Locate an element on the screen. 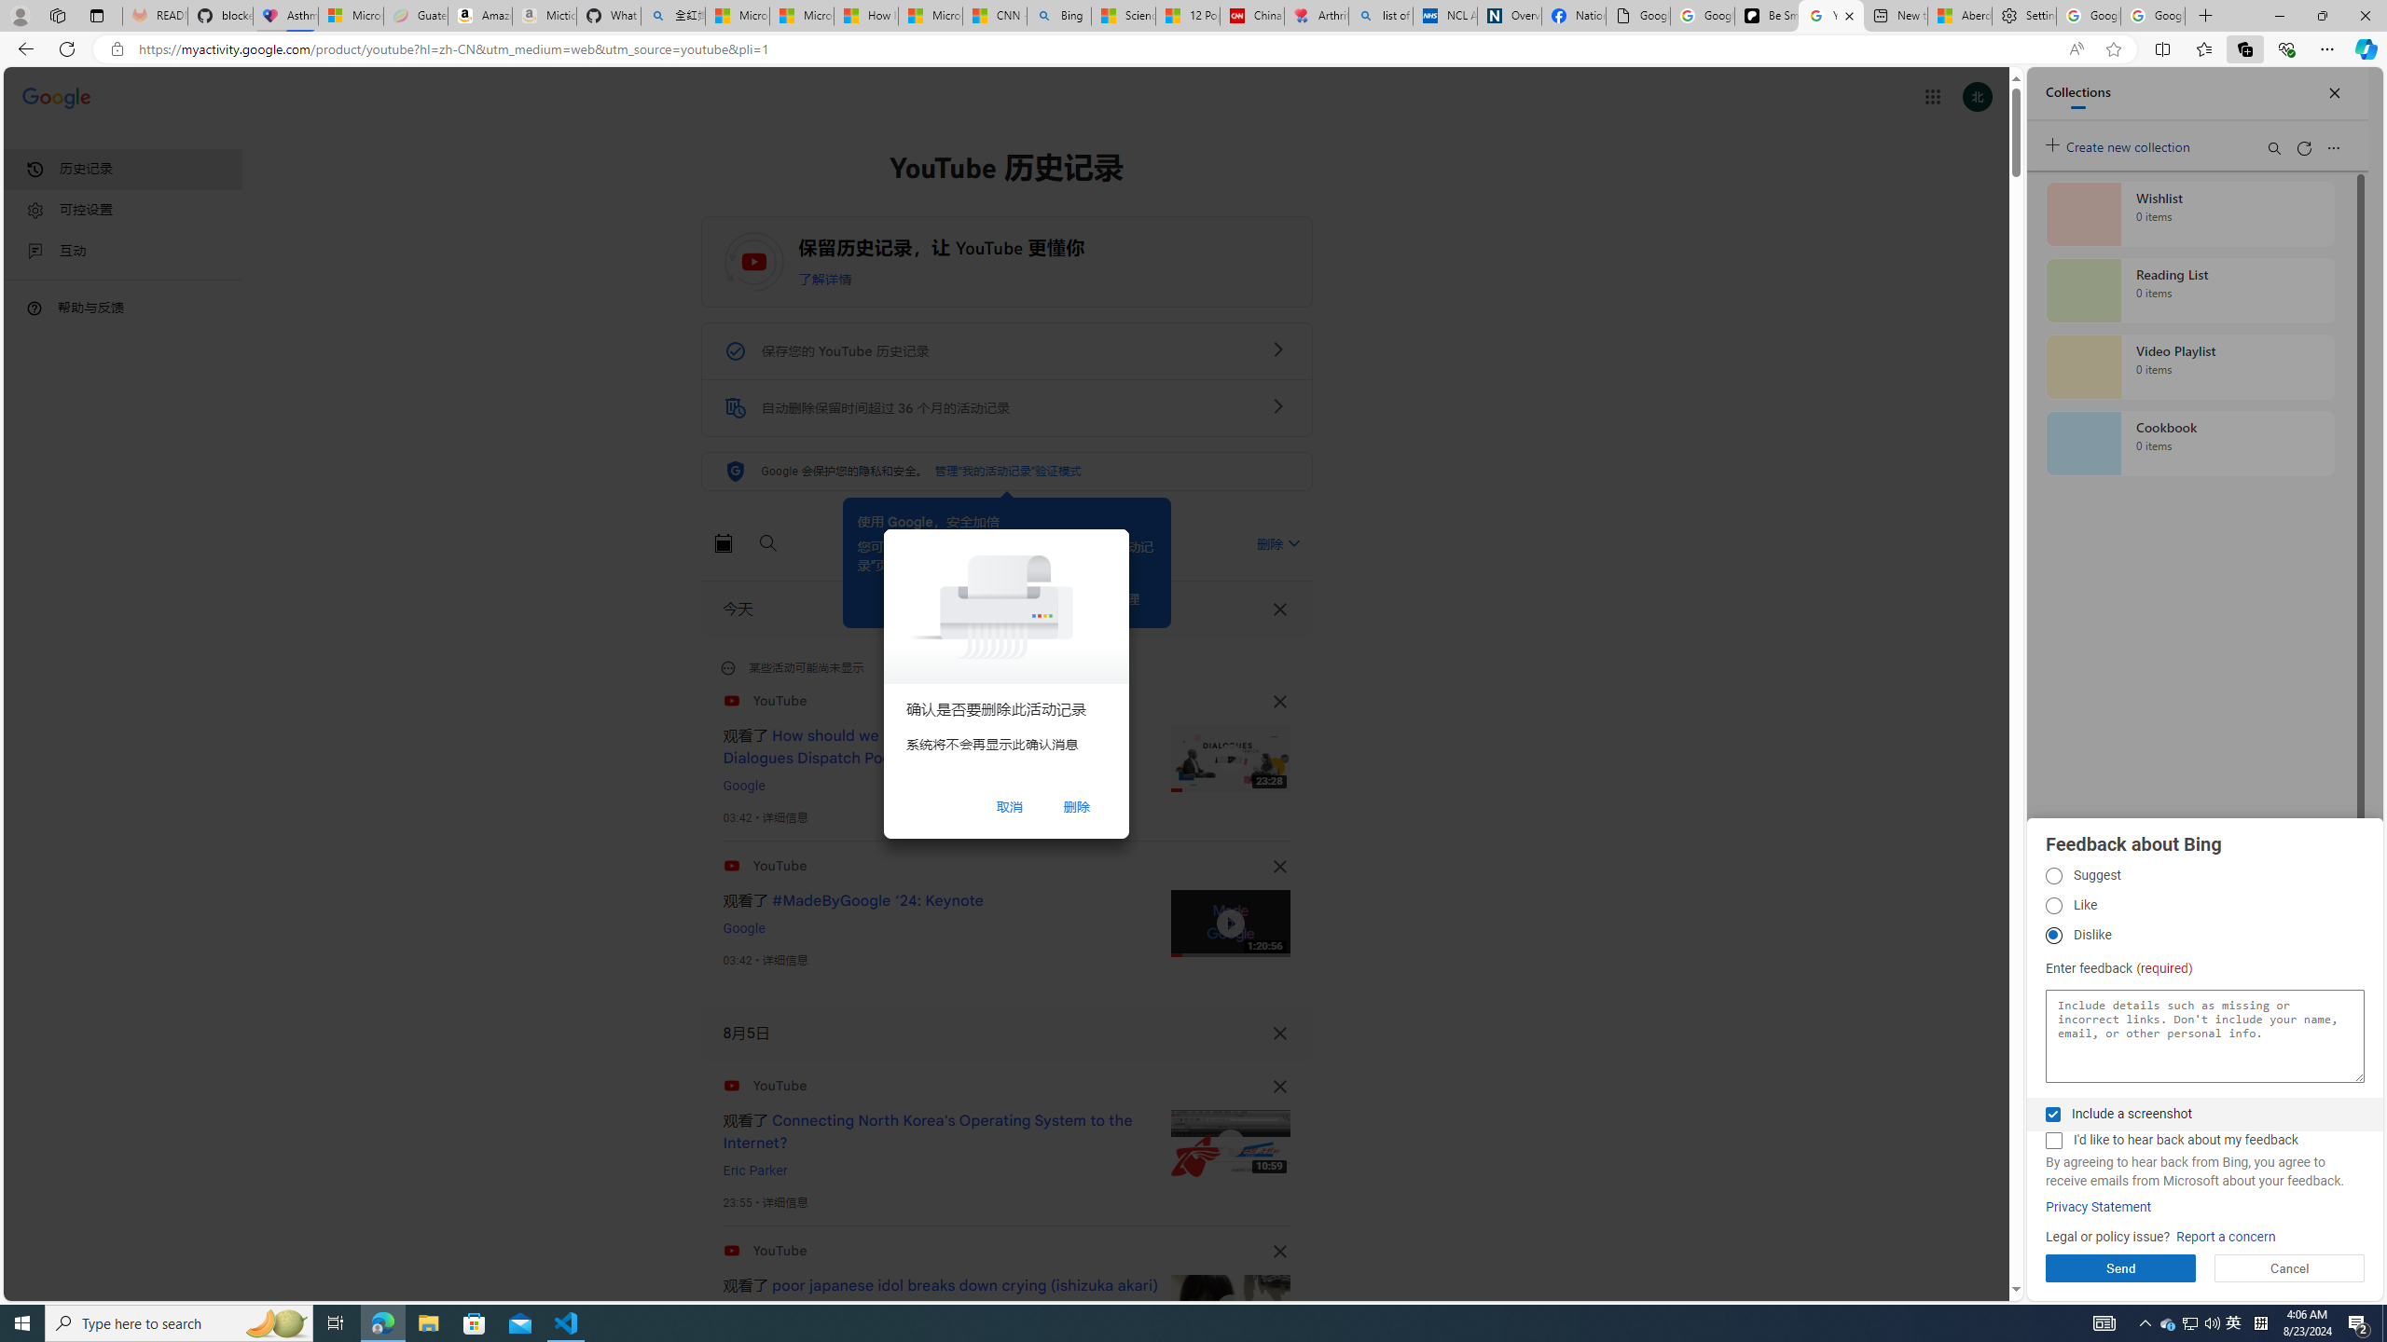  AutomationID: fbpgdgtp1 is located at coordinates (2053, 876).